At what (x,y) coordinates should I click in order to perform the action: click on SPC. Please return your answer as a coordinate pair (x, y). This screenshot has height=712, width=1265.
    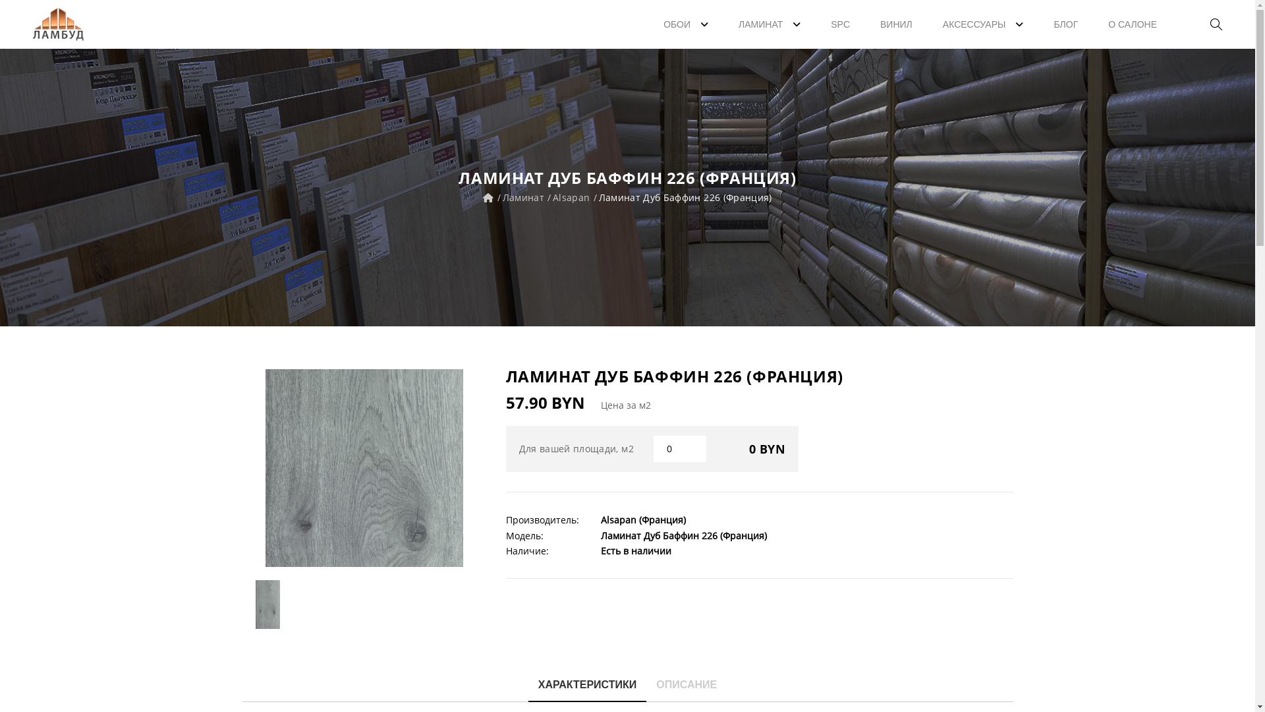
    Looking at the image, I should click on (841, 24).